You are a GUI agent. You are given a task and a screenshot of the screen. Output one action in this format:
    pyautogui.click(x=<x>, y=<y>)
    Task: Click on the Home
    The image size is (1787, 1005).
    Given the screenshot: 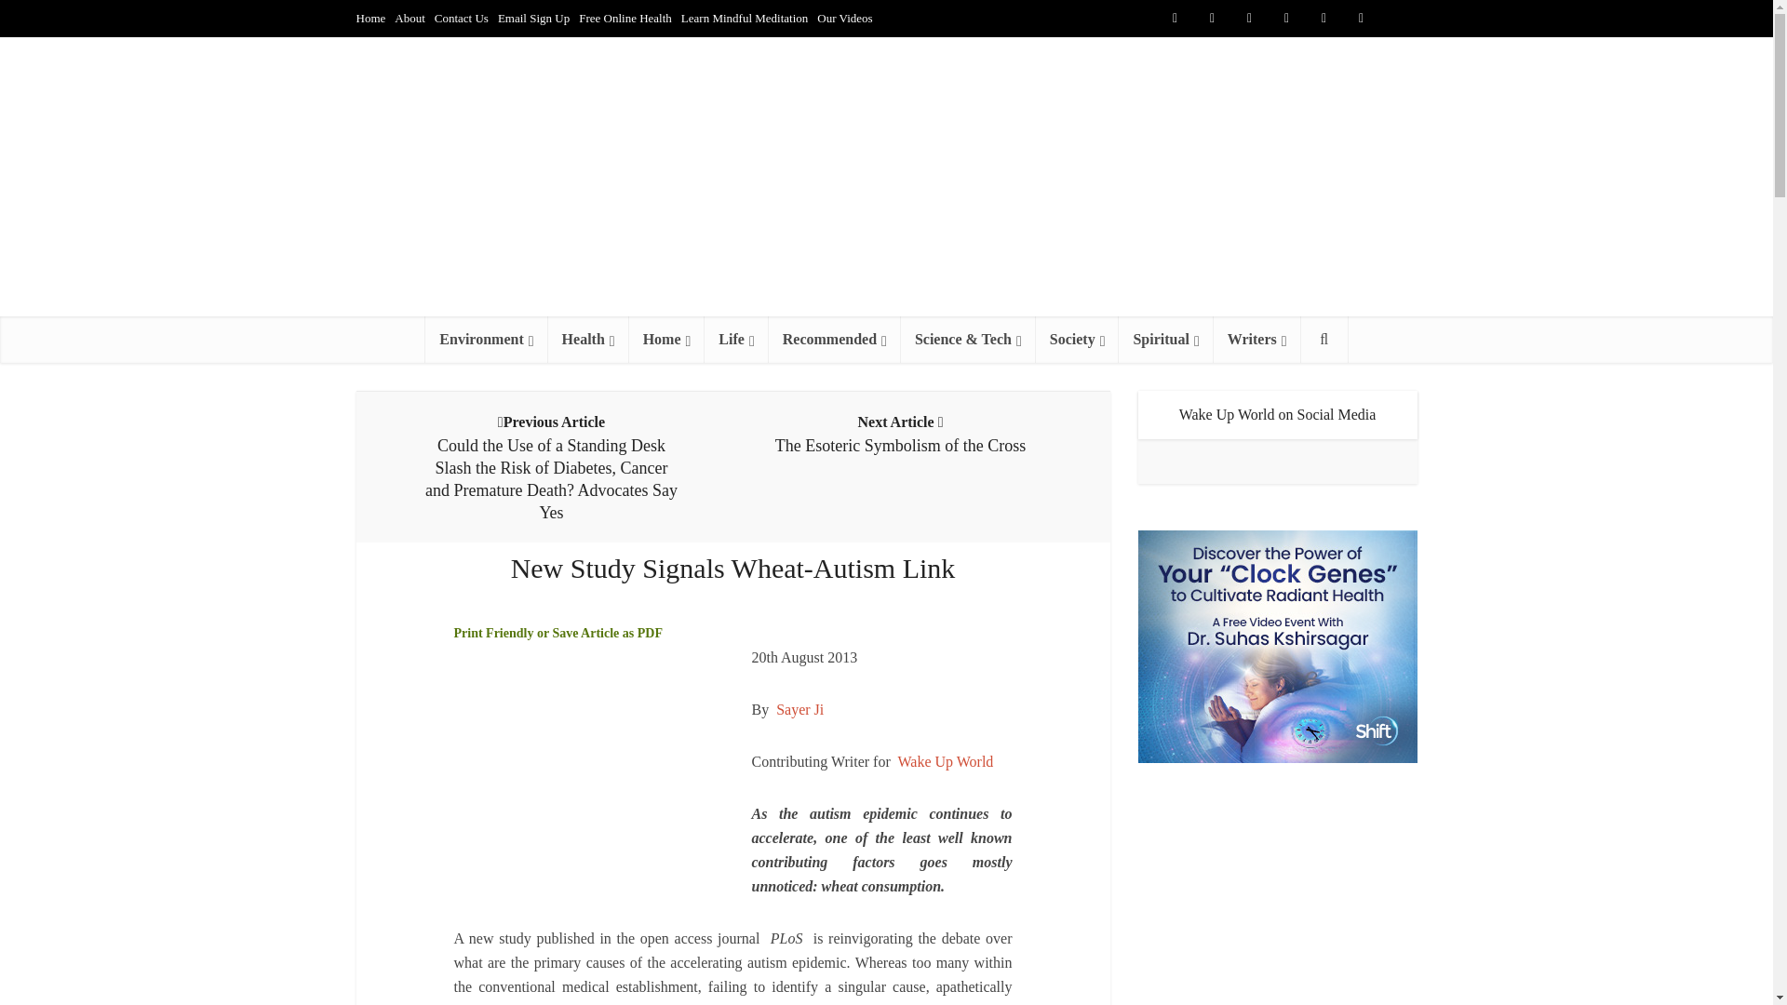 What is the action you would take?
    pyautogui.click(x=370, y=18)
    